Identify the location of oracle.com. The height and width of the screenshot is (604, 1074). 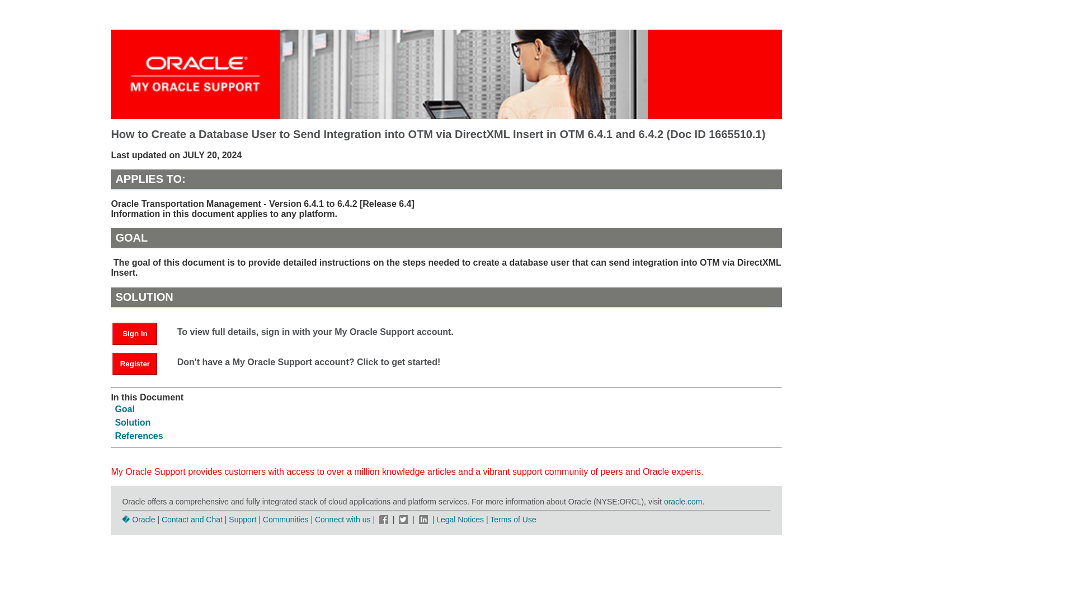
(682, 501).